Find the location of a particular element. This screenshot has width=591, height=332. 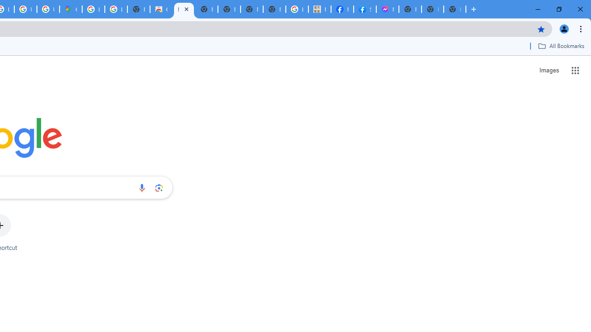

MILEY CYRUS. is located at coordinates (320, 9).